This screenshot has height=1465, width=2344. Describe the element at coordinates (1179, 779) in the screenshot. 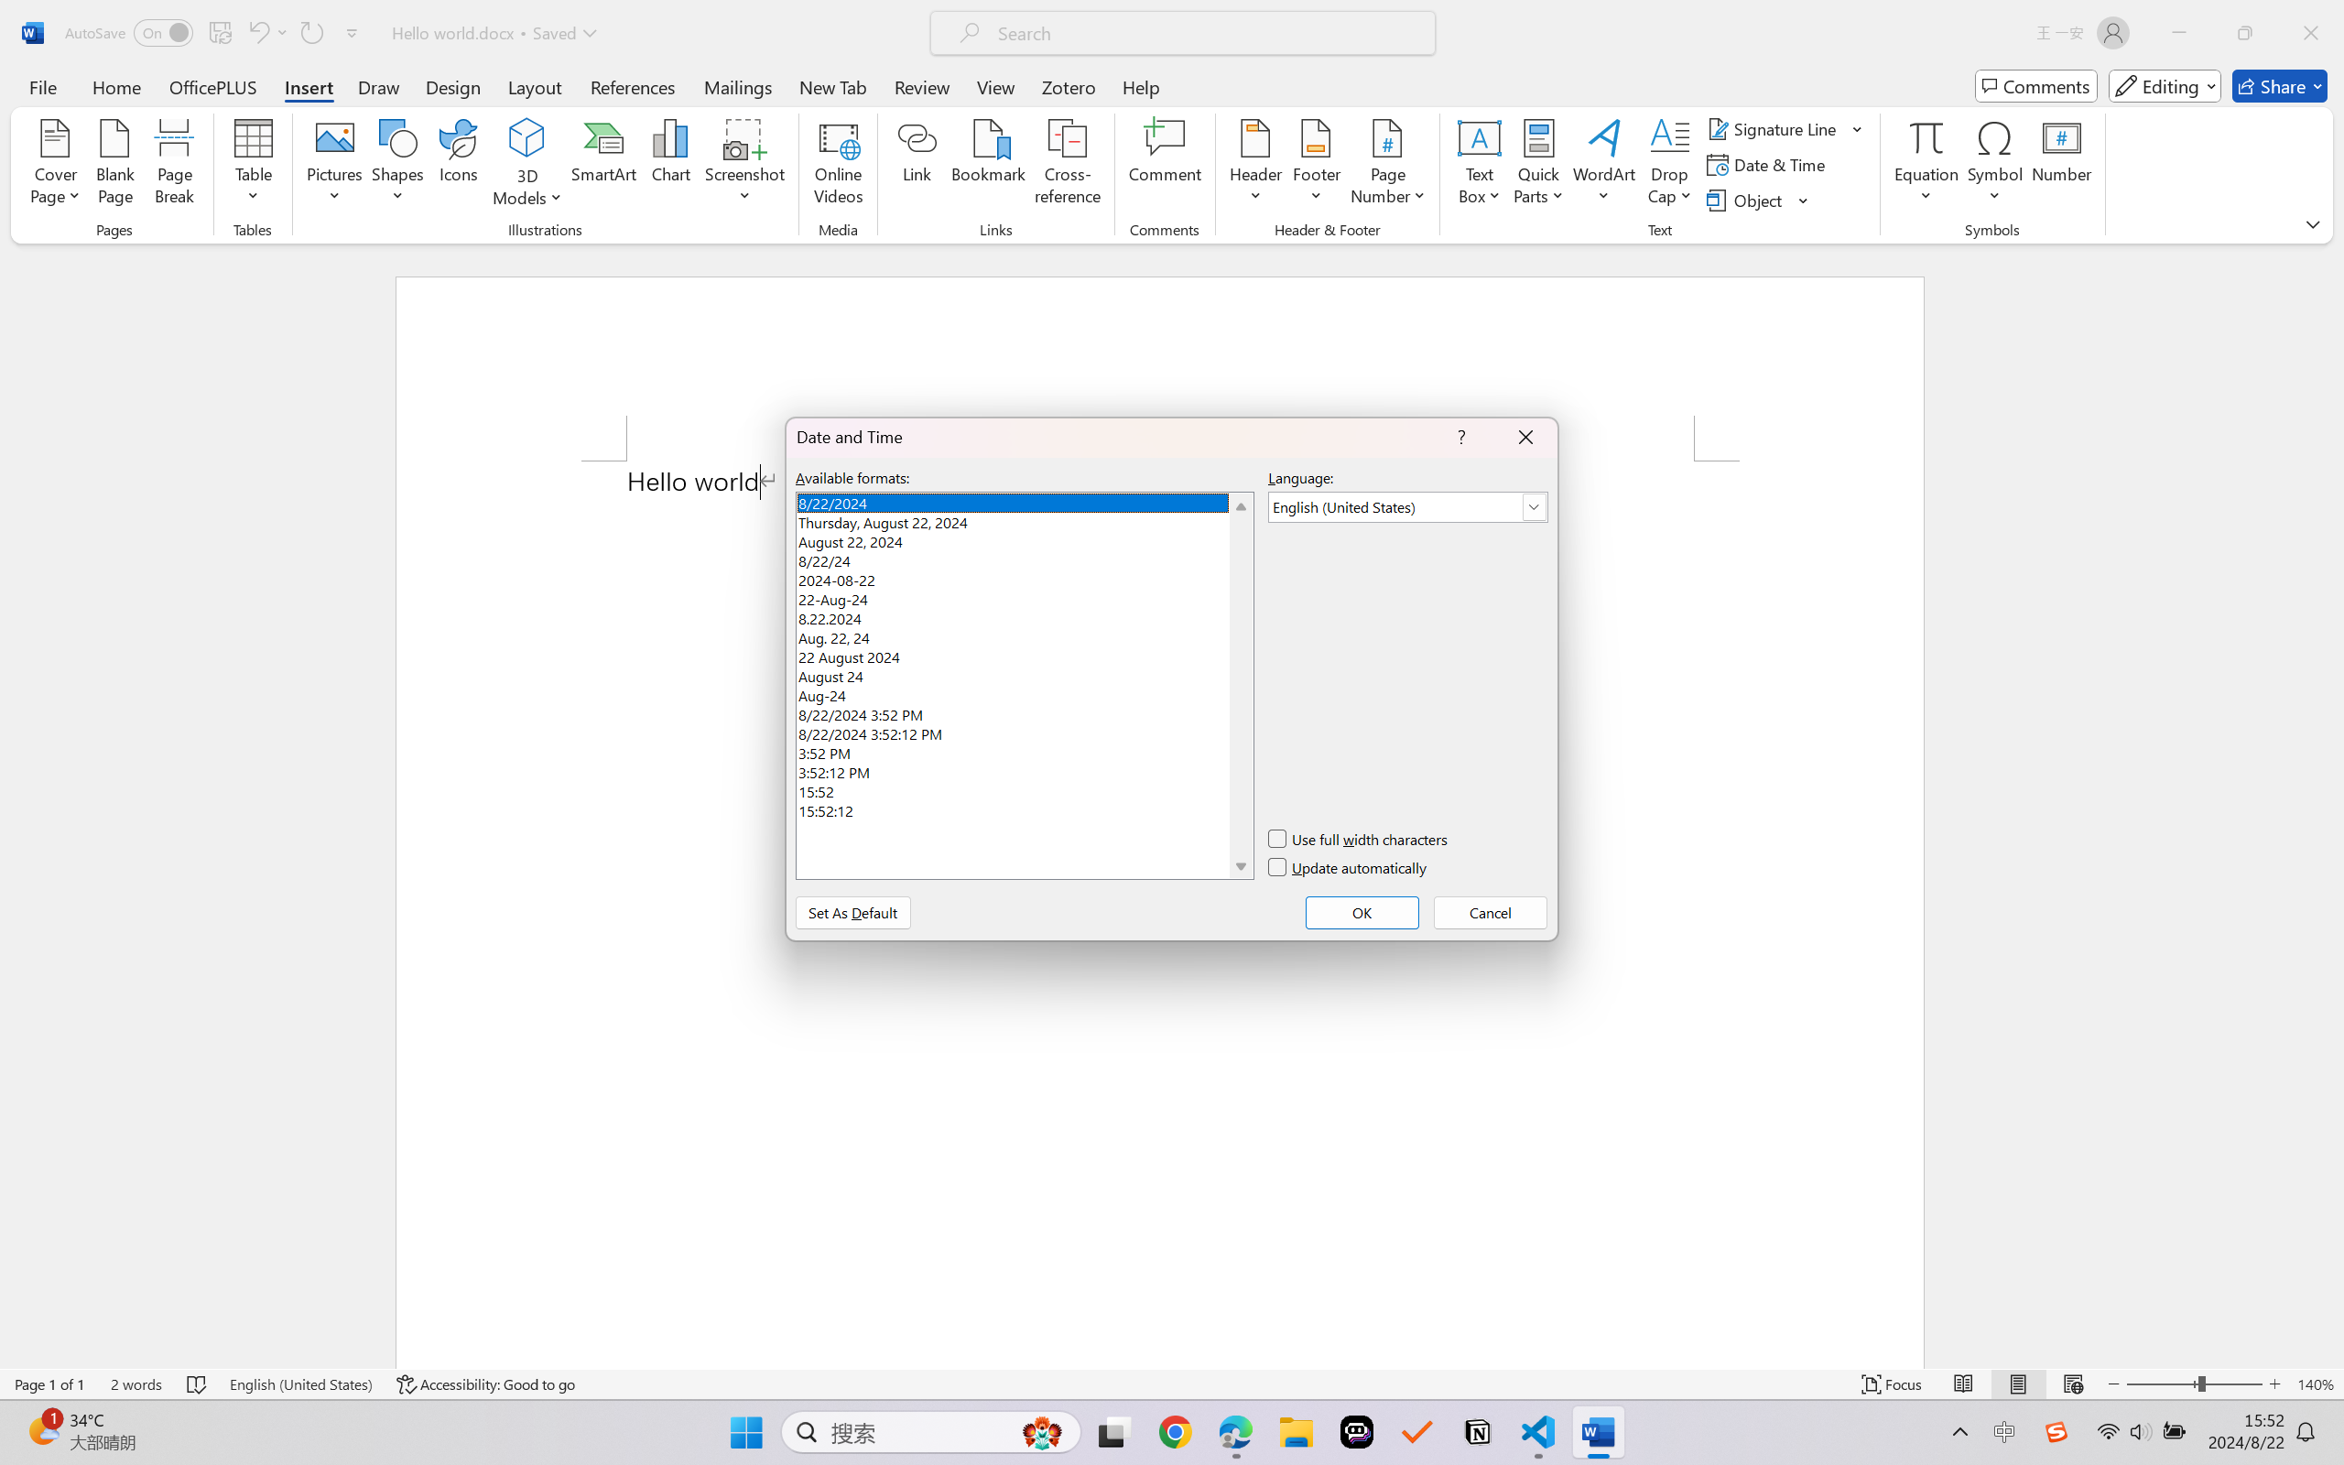

I see `OK` at that location.